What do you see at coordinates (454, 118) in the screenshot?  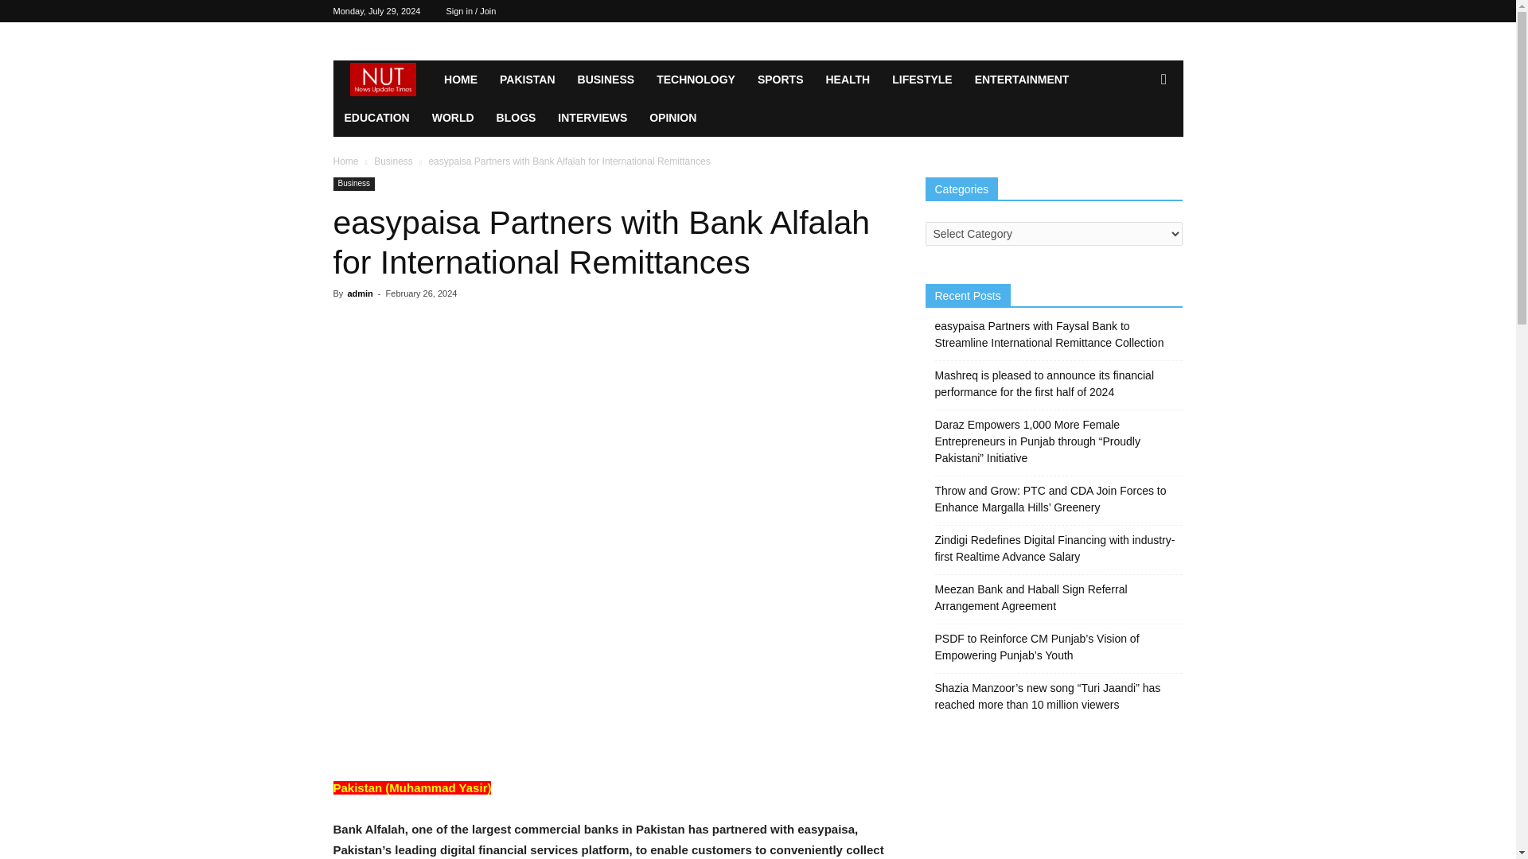 I see `WORLD` at bounding box center [454, 118].